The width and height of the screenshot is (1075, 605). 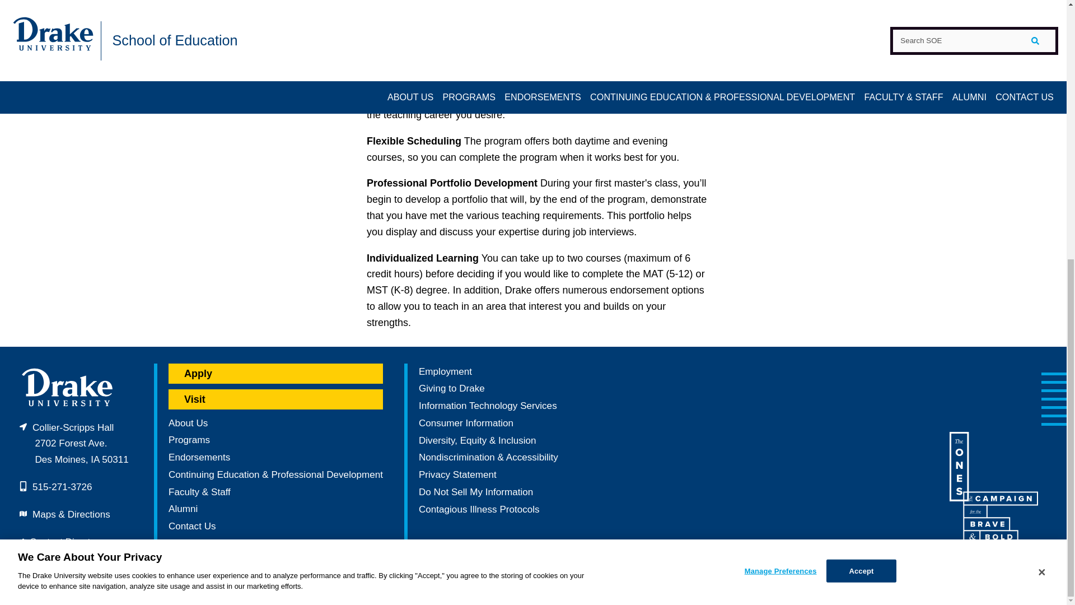 I want to click on Contact Directory, so click(x=66, y=542).